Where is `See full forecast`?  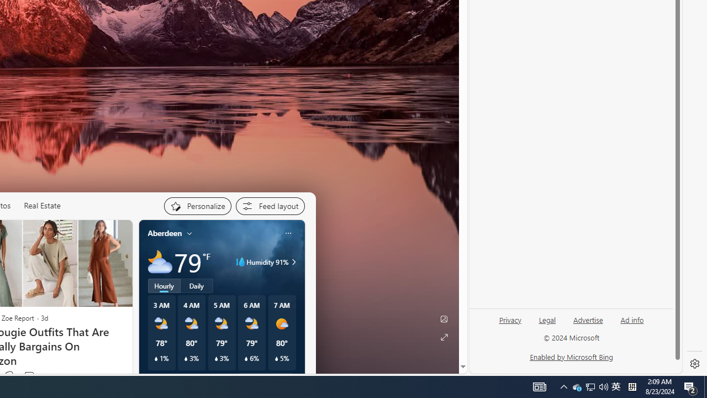 See full forecast is located at coordinates (265, 379).